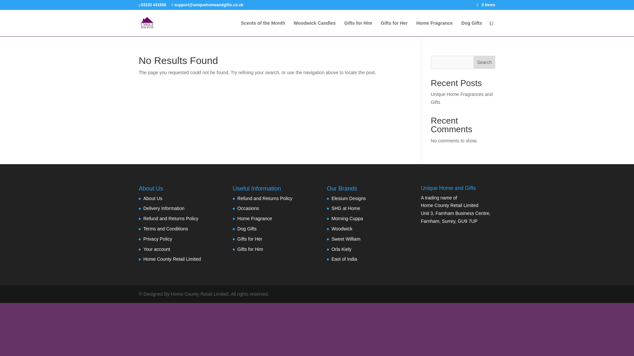 The width and height of the screenshot is (634, 356). What do you see at coordinates (462, 98) in the screenshot?
I see `Unique Home Fragrances and Gifts` at bounding box center [462, 98].